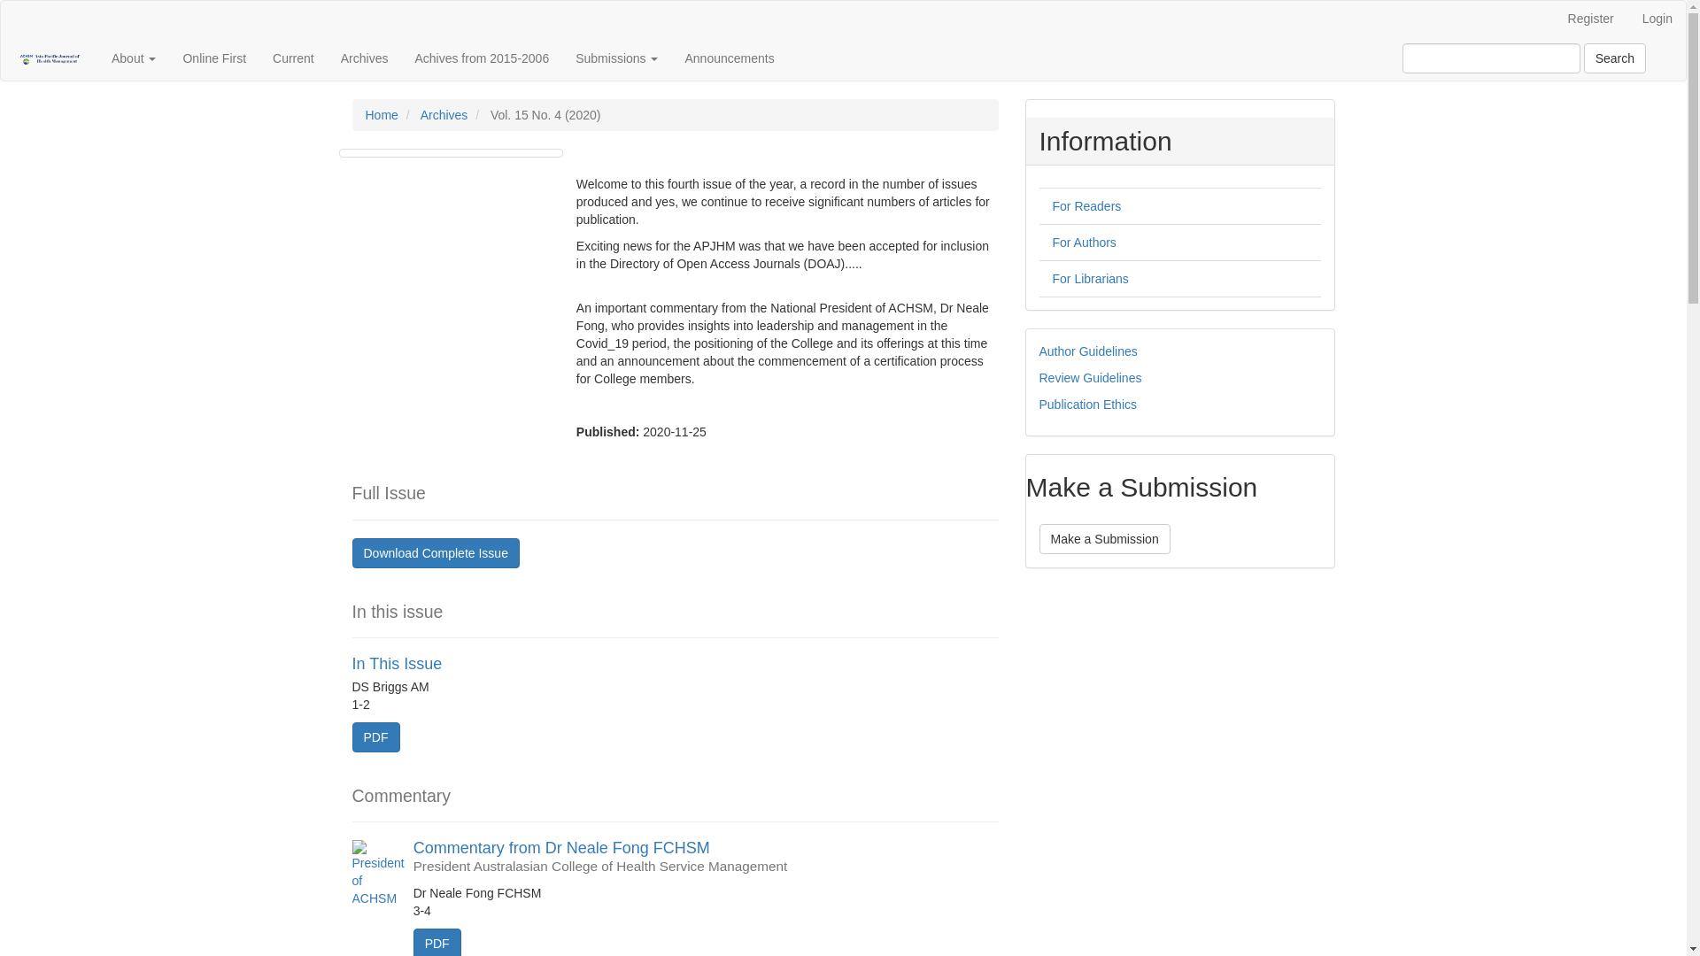 This screenshot has width=1700, height=956. I want to click on For Librarians, so click(1090, 279).